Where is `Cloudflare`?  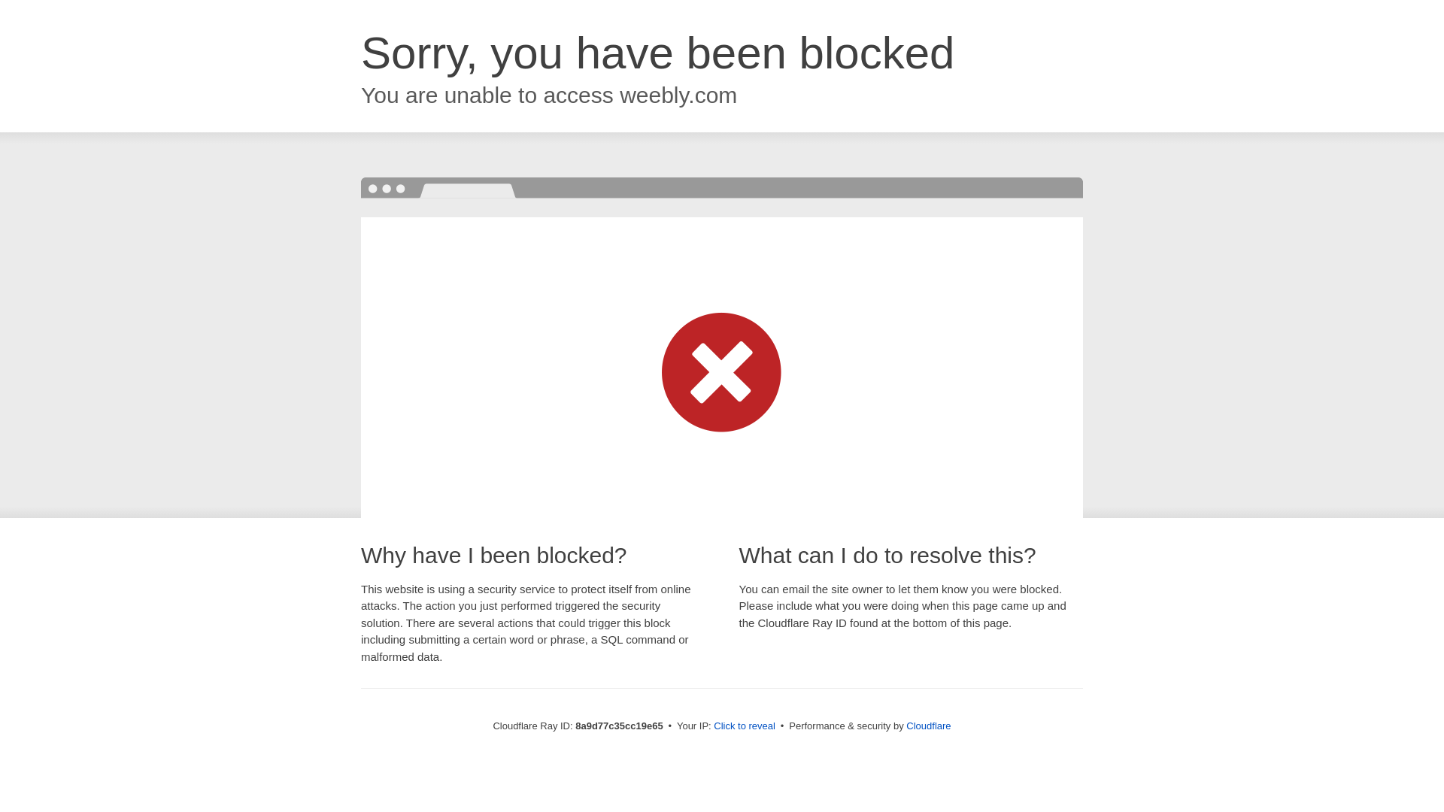
Cloudflare is located at coordinates (928, 726).